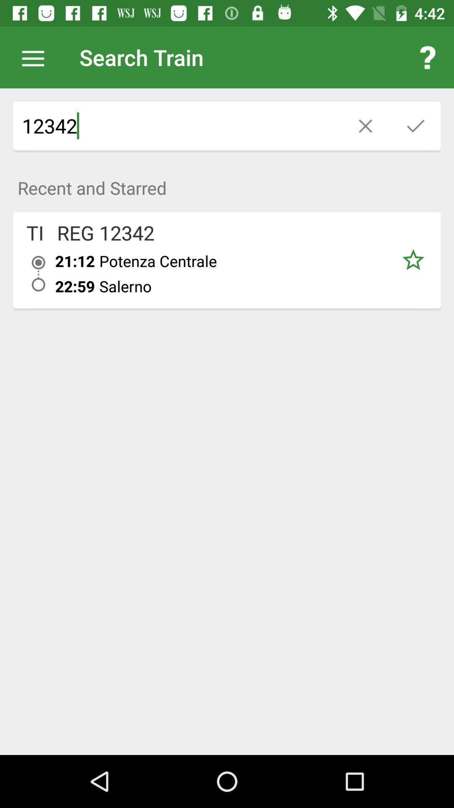  What do you see at coordinates (413, 260) in the screenshot?
I see `favorite` at bounding box center [413, 260].